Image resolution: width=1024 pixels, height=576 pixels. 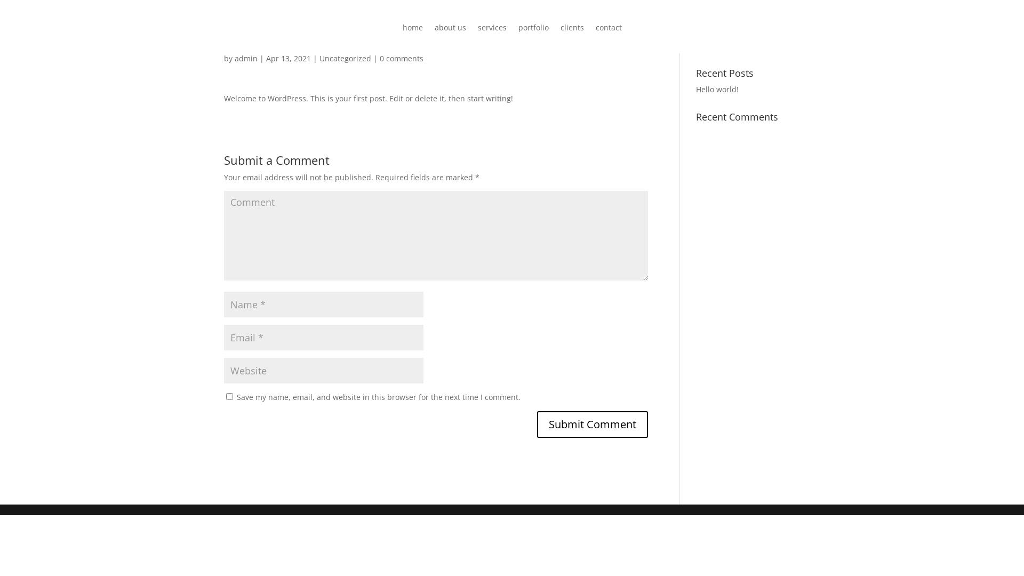 I want to click on Hello world!, so click(x=717, y=90).